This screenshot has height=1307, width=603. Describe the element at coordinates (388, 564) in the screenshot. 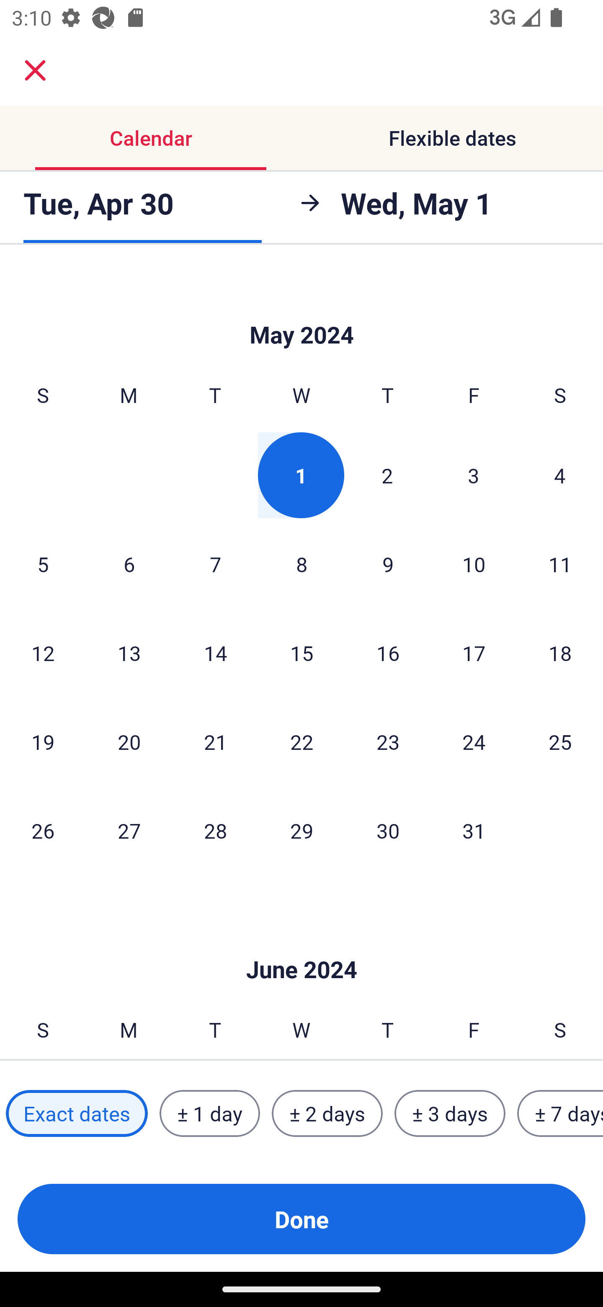

I see `9 Thursday, May 9, 2024` at that location.